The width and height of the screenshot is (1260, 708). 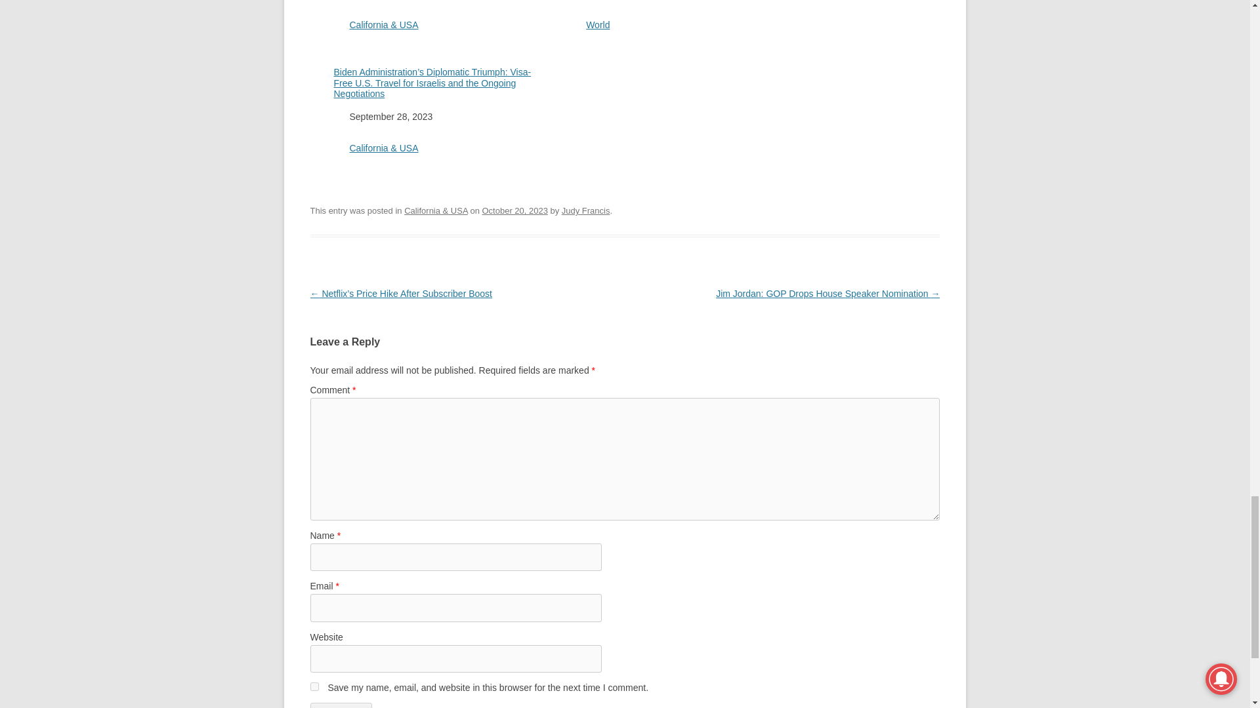 I want to click on World, so click(x=597, y=25).